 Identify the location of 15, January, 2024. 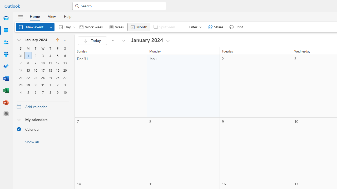
(28, 70).